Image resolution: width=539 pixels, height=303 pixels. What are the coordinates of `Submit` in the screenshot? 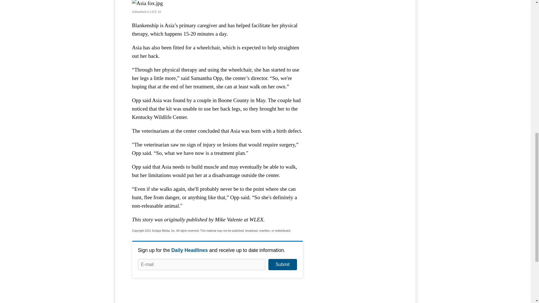 It's located at (282, 265).